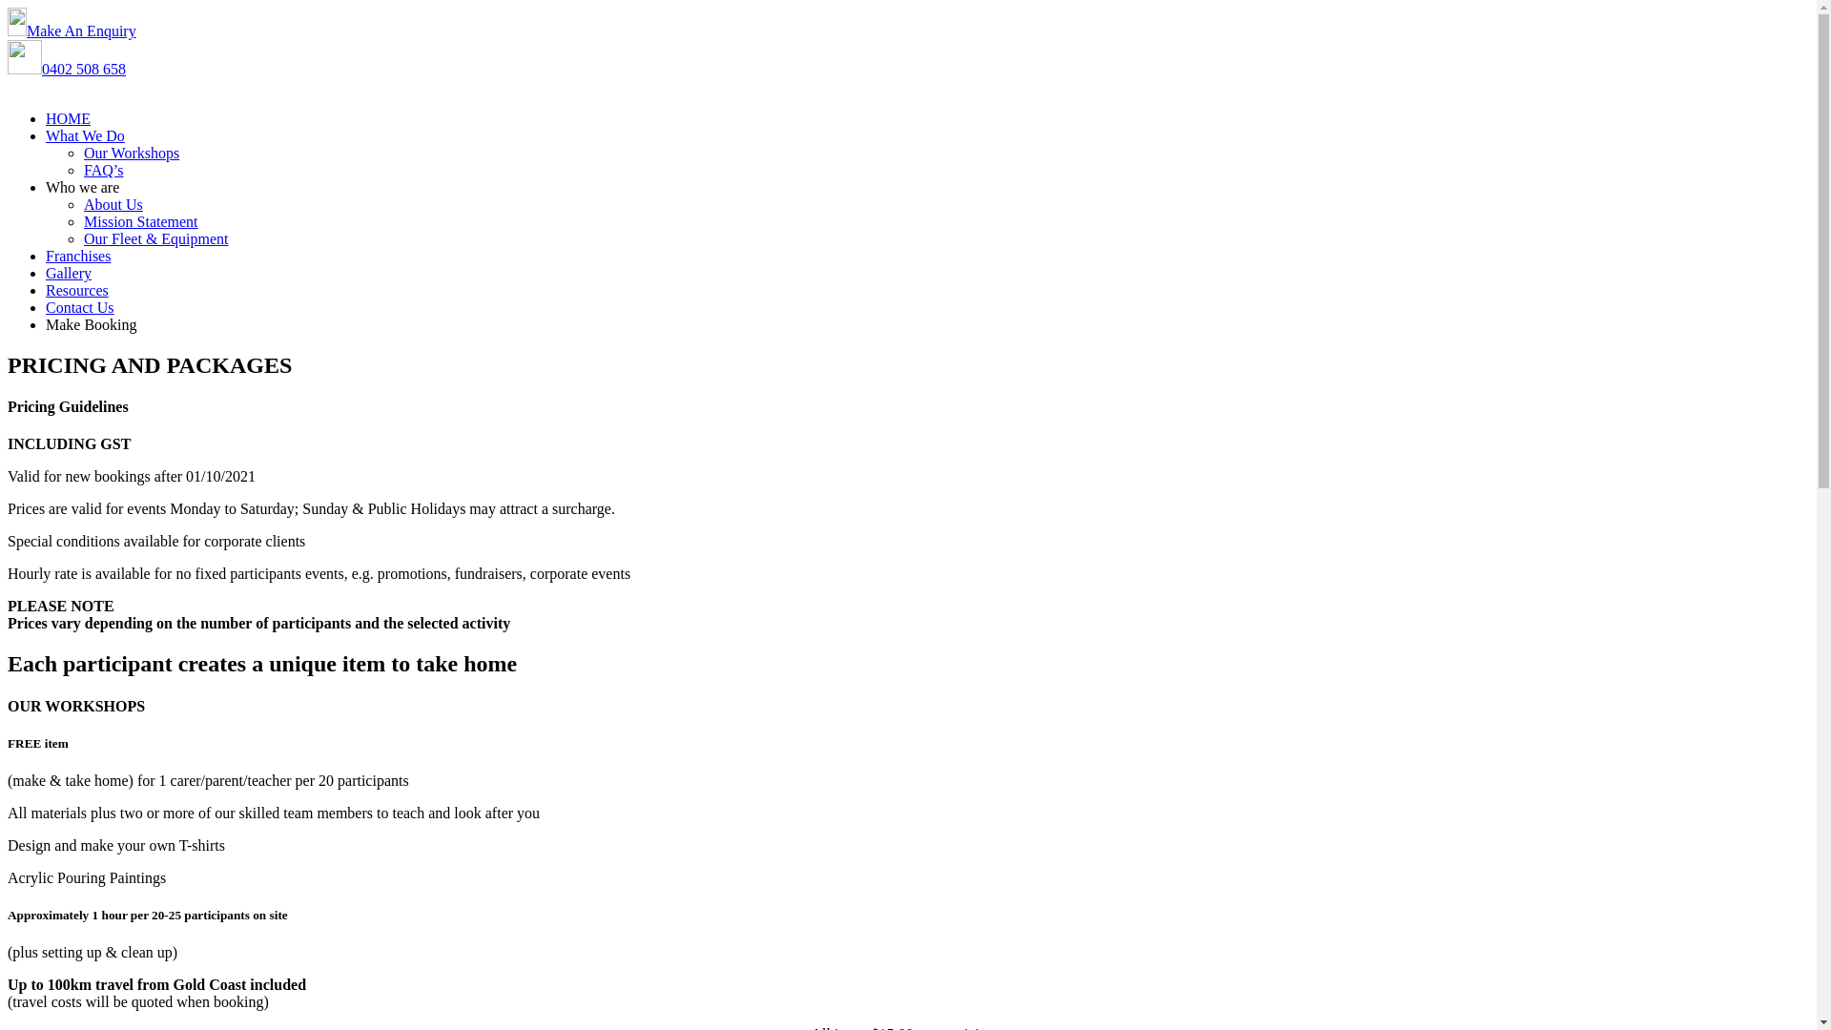 This screenshot has height=1030, width=1831. I want to click on Franchises, so click(927, 257).